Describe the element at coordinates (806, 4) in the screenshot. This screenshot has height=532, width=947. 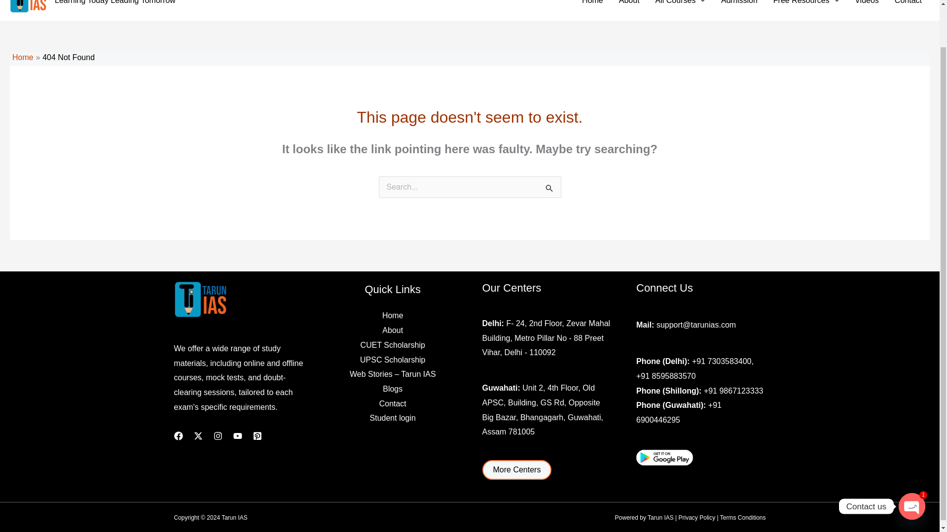
I see `Free Resources` at that location.